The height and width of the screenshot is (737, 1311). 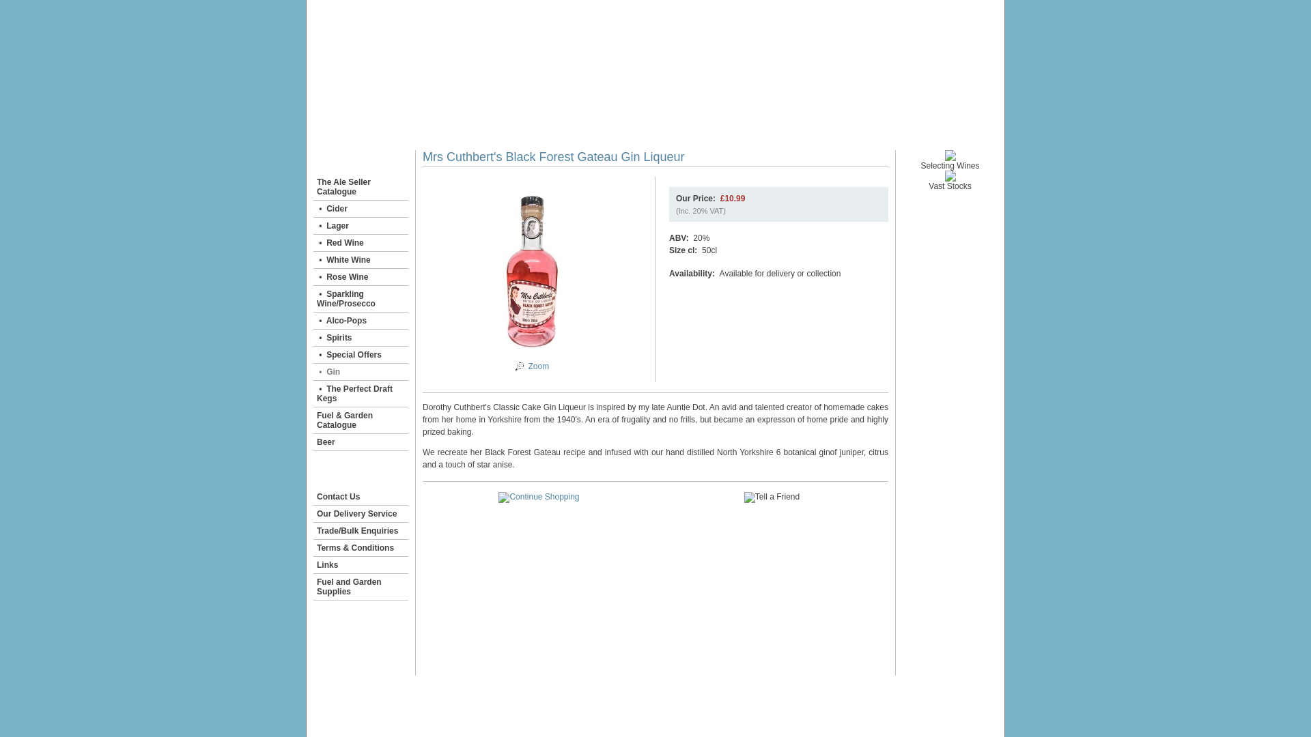 I want to click on Mrs Cuthbert's Black Forest Gateau Gin Liqueur, so click(x=519, y=368).